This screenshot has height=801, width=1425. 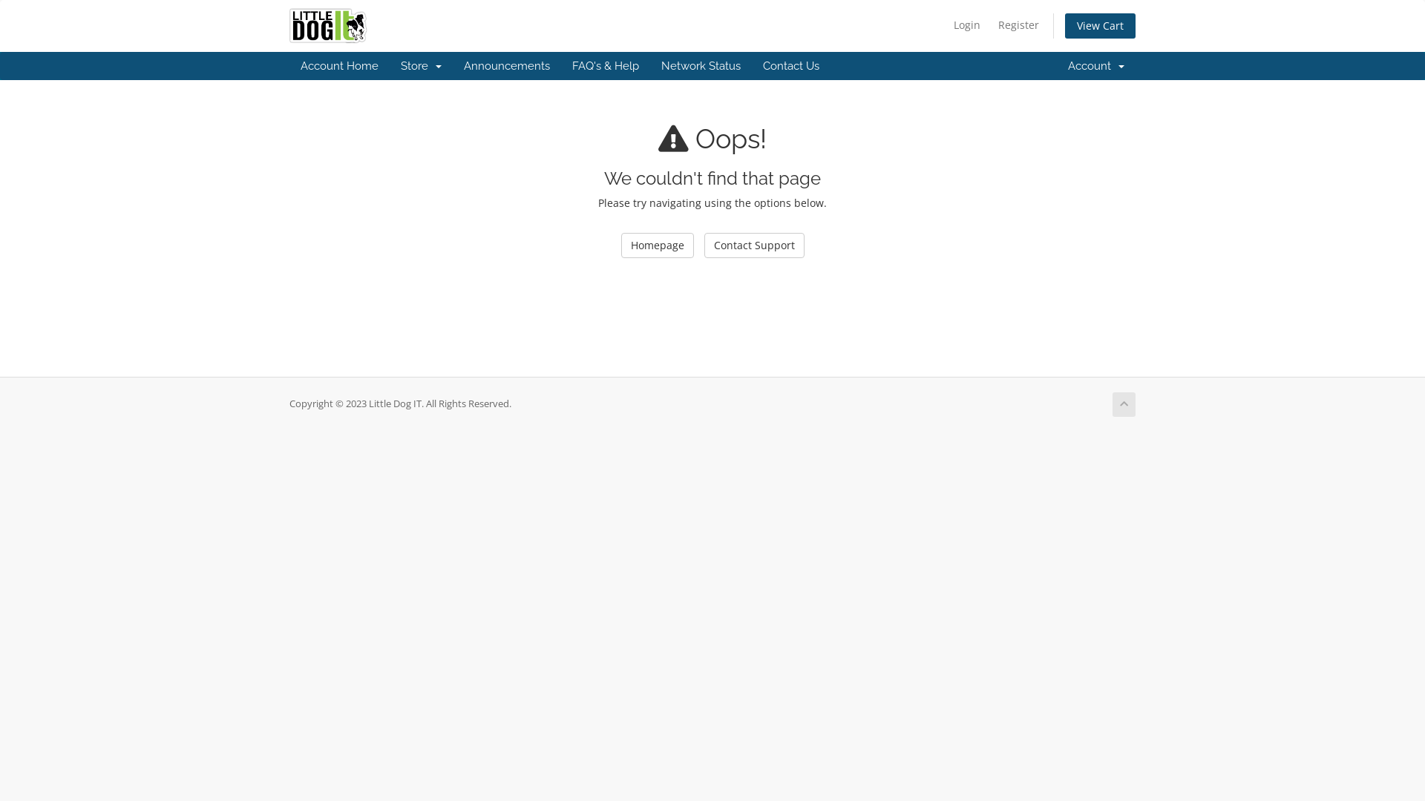 I want to click on View Cart, so click(x=1100, y=26).